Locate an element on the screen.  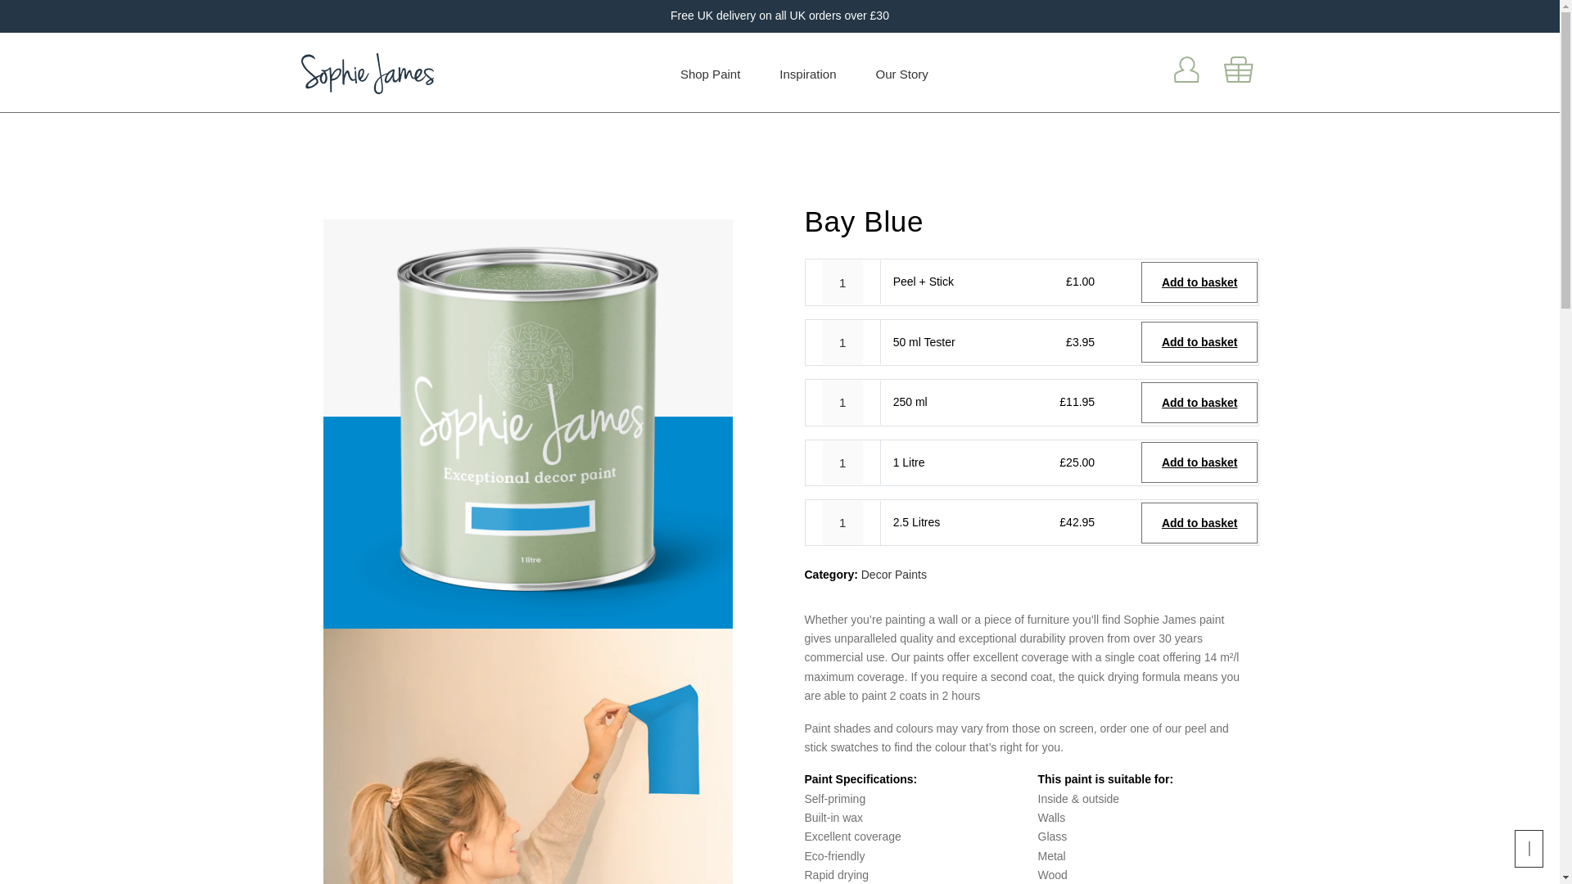
1 is located at coordinates (842, 462).